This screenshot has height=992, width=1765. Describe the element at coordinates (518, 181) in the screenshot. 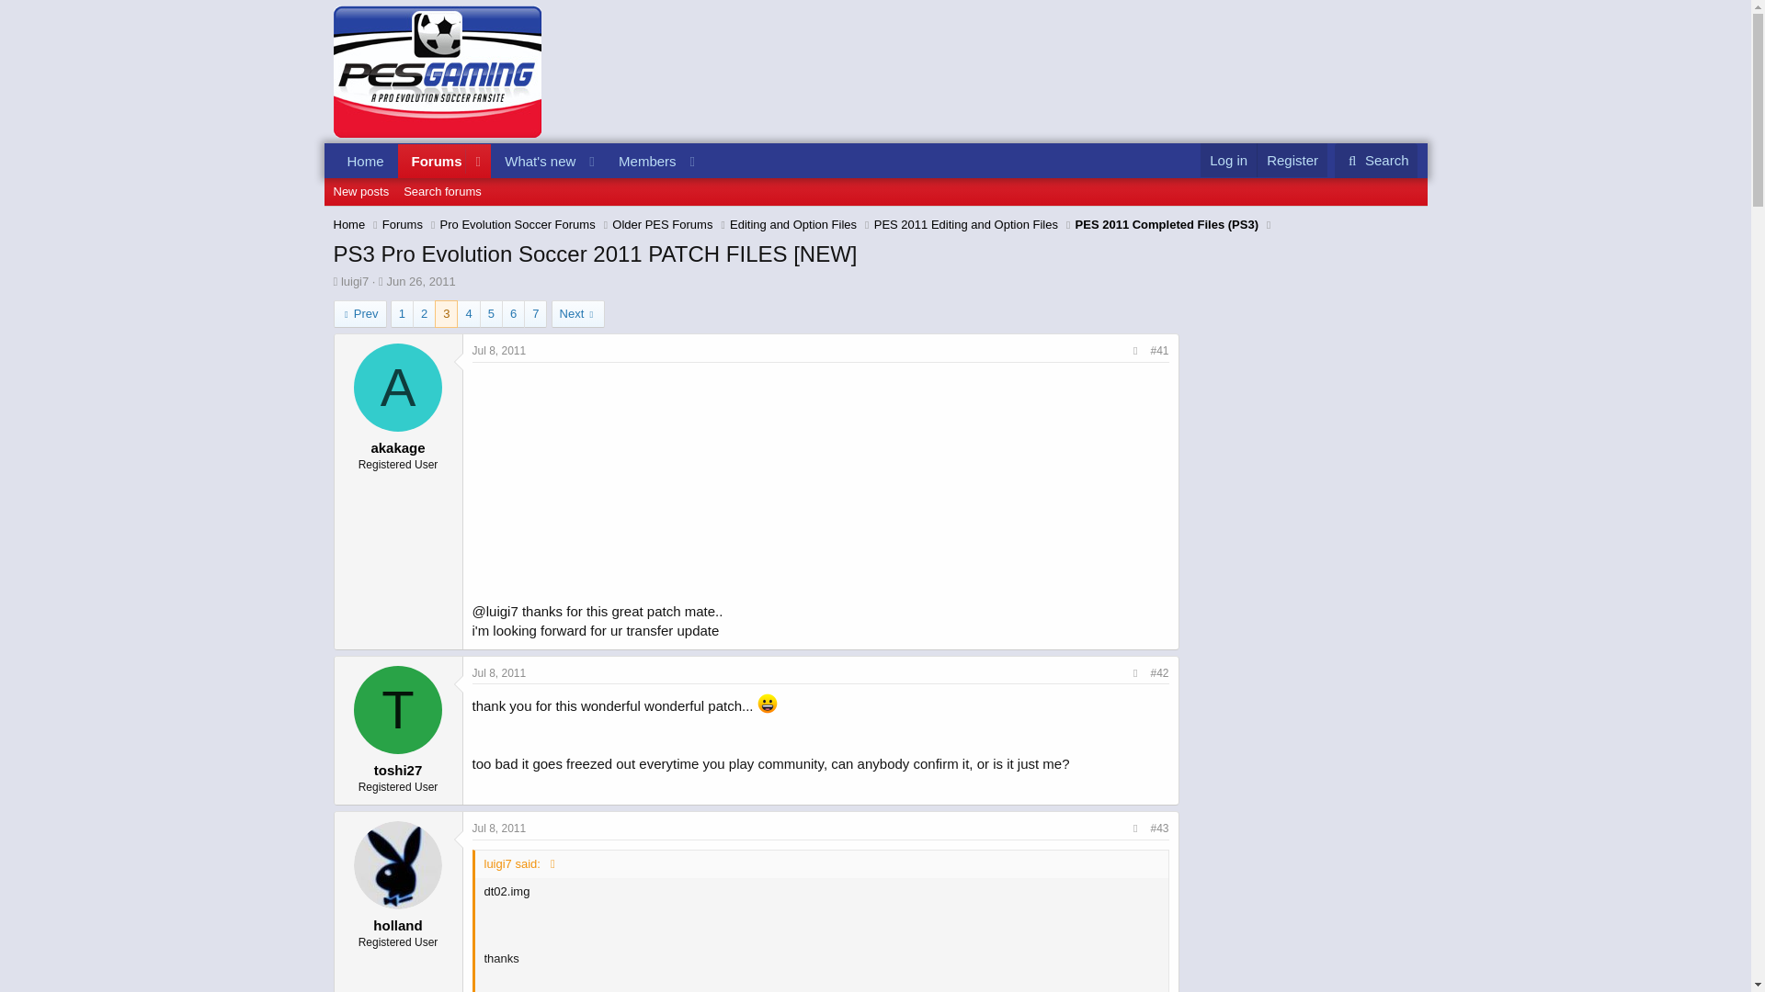

I see `luigi7` at that location.